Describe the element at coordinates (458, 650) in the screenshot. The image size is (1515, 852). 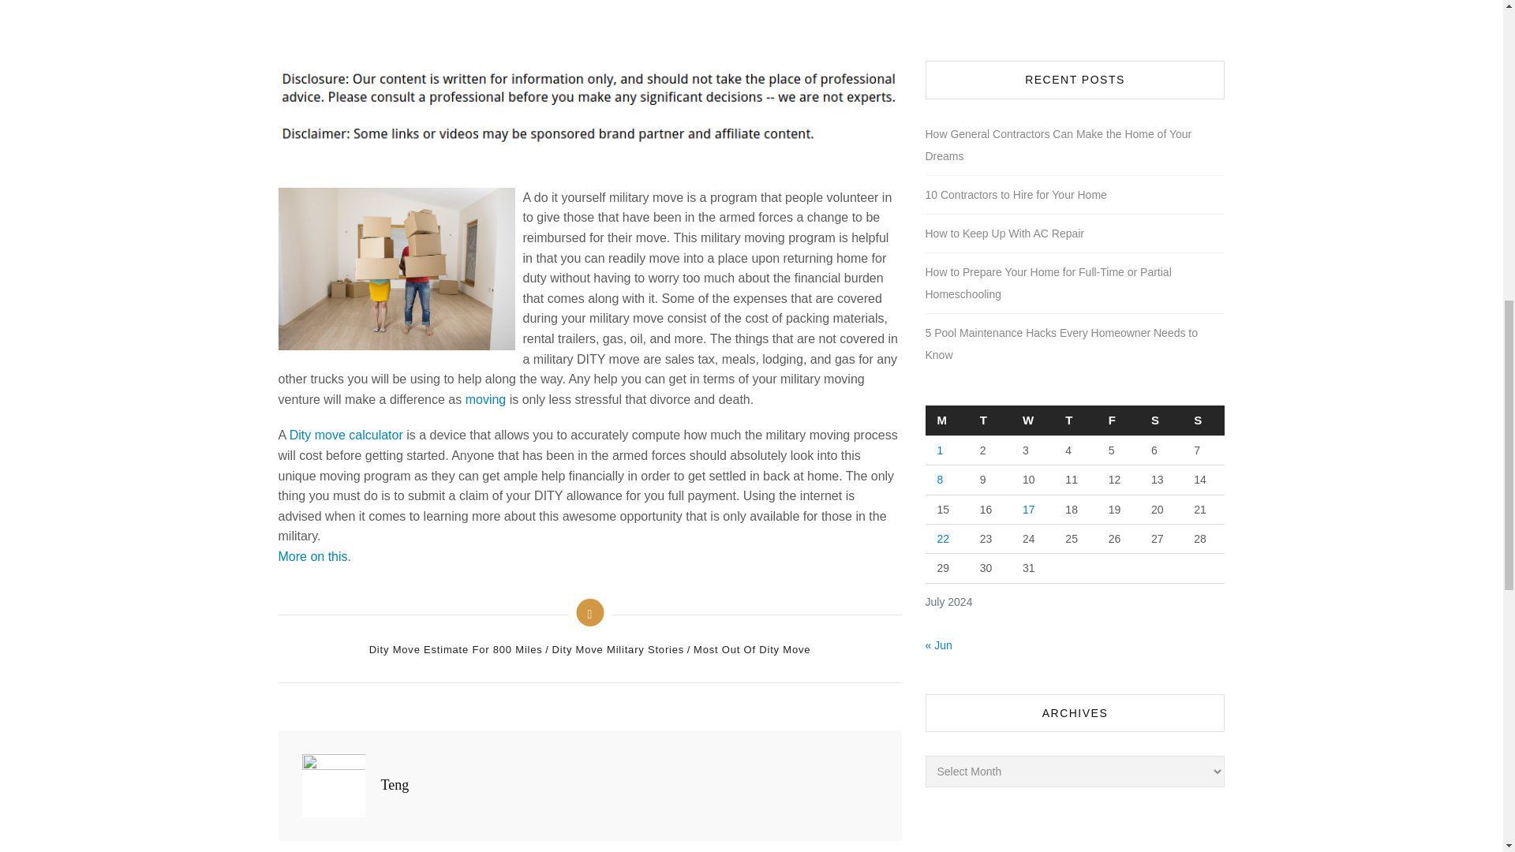
I see `Dity Move Estimate For 800 Miles` at that location.